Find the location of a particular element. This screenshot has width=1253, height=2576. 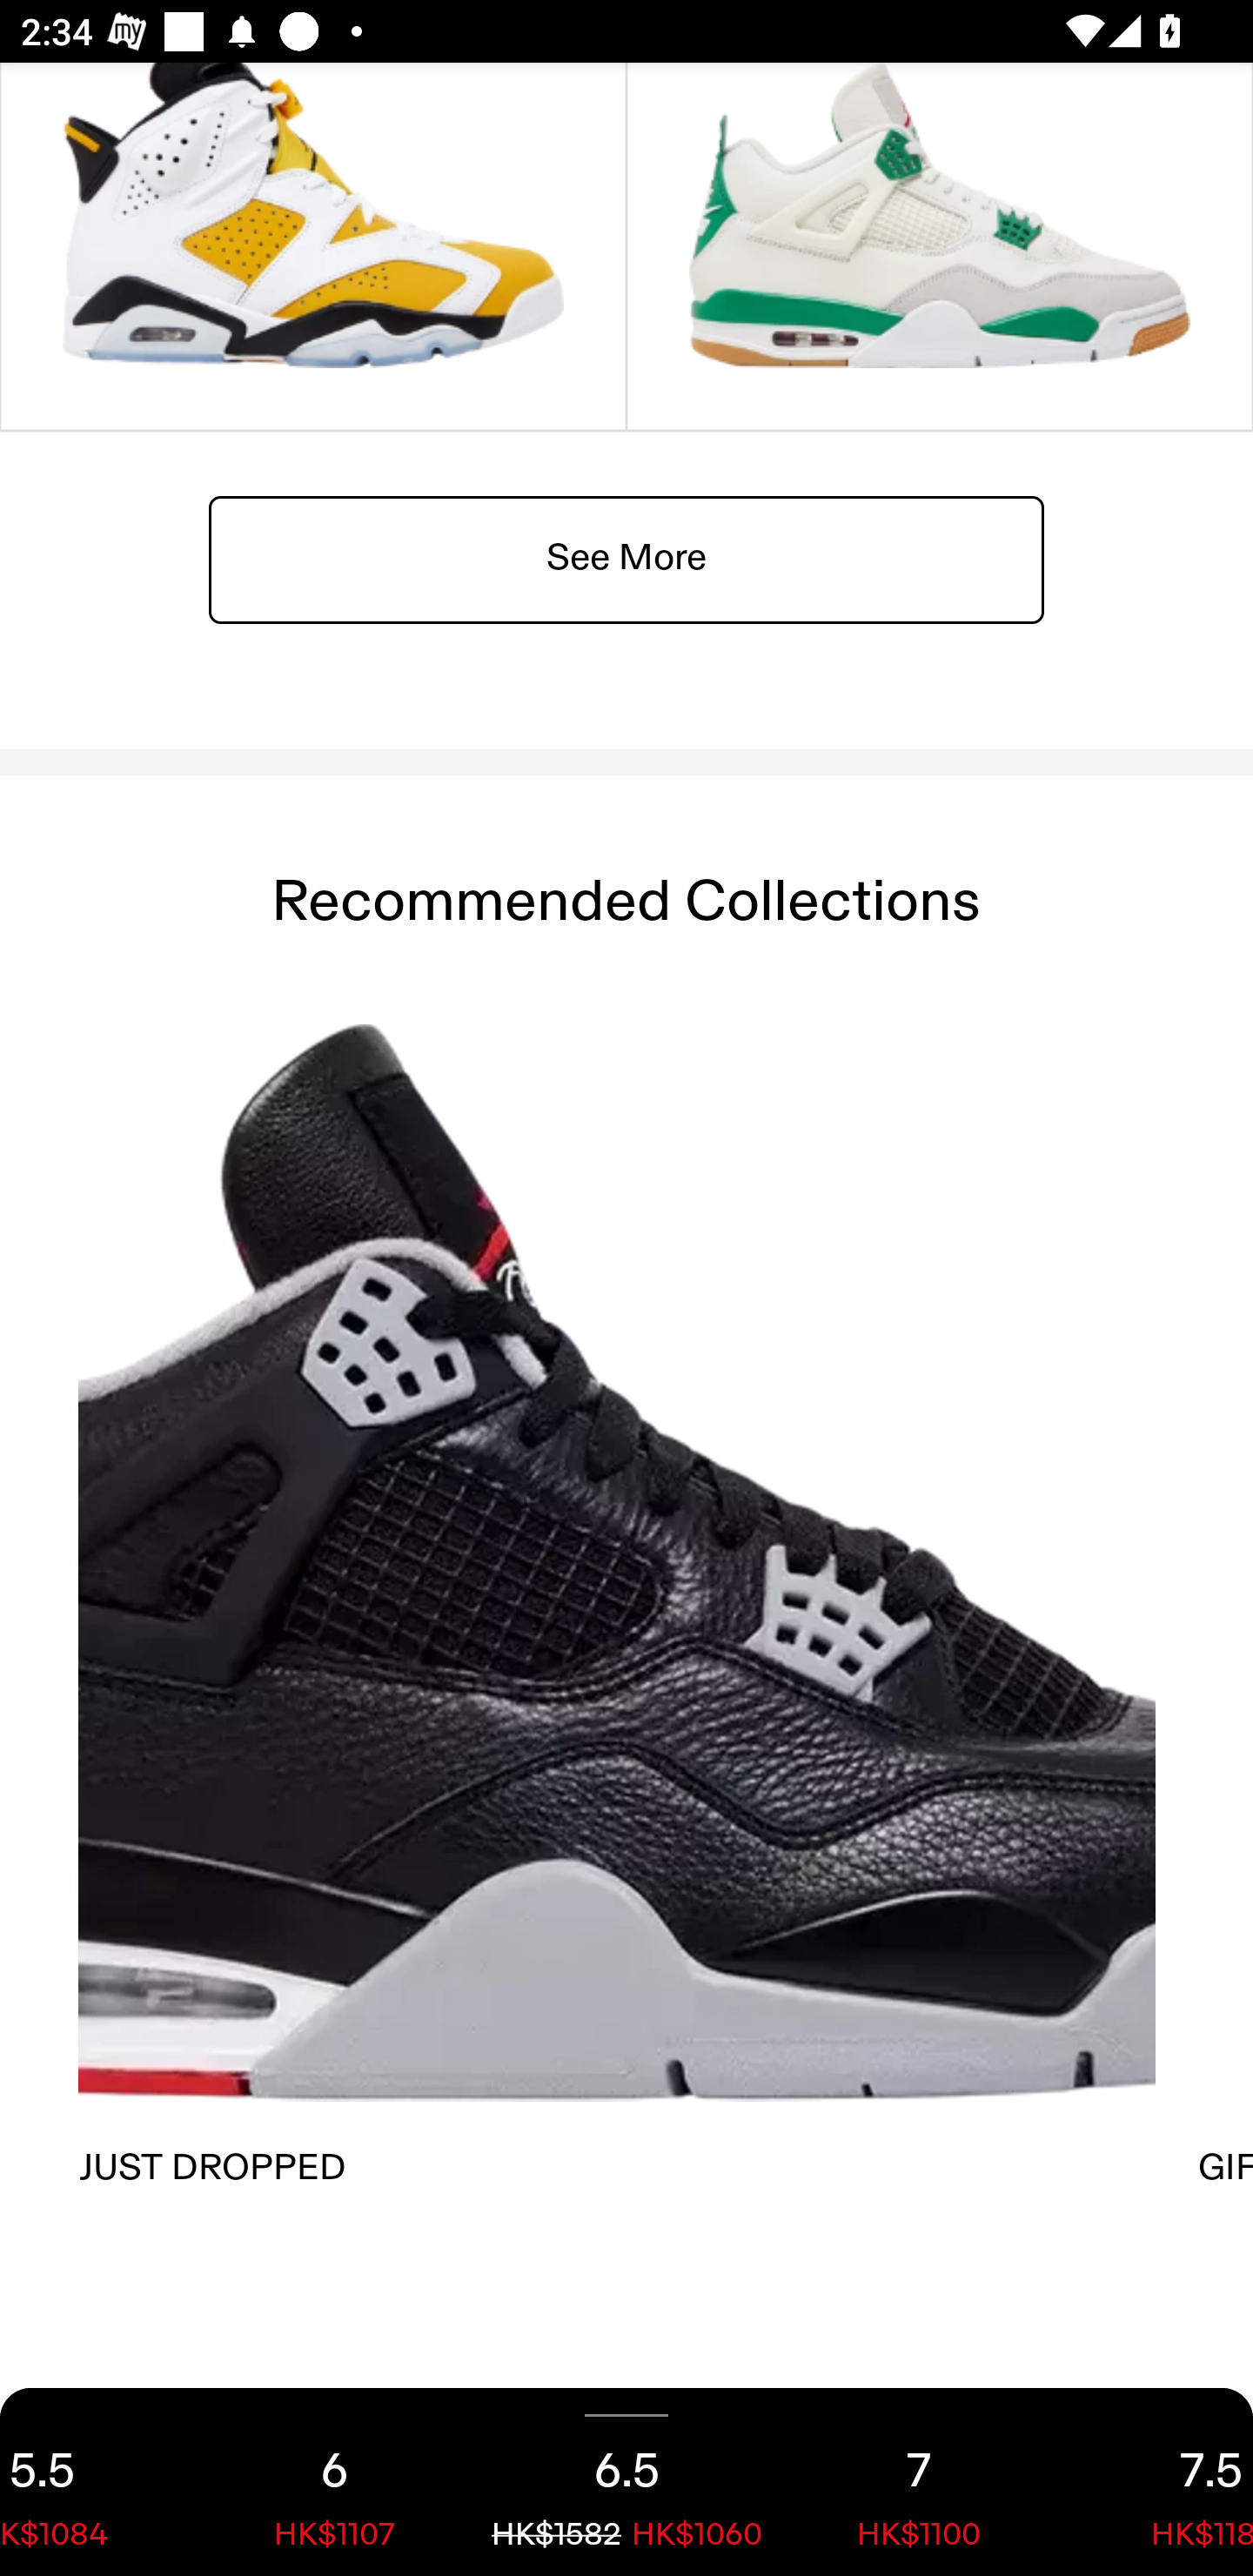

7.5 HK$1187 is located at coordinates (1159, 2482).